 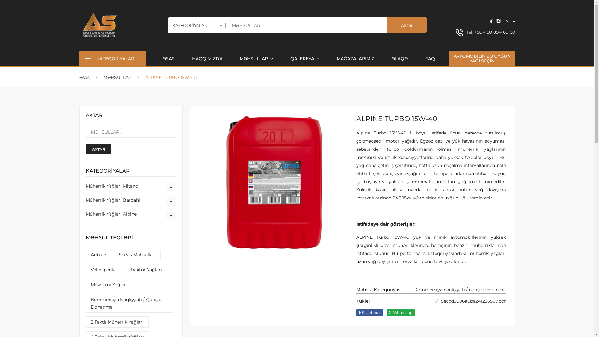 What do you see at coordinates (98, 255) in the screenshot?
I see `Adblue` at bounding box center [98, 255].